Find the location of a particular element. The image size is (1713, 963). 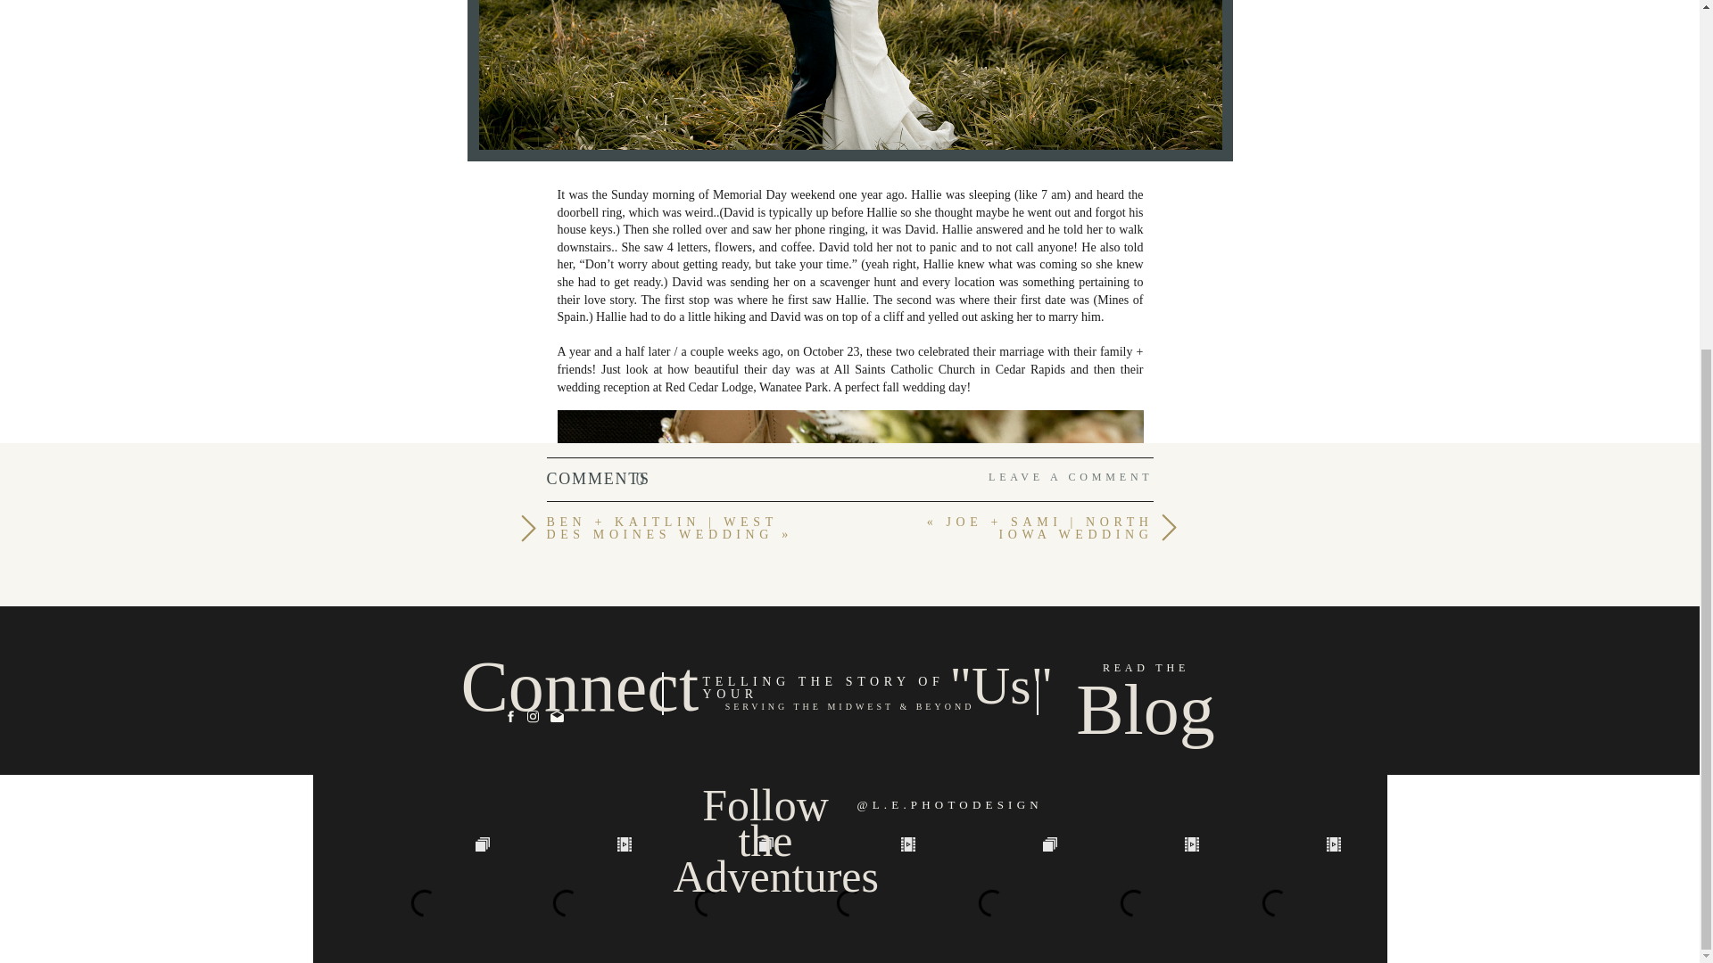

READ THE is located at coordinates (1146, 671).